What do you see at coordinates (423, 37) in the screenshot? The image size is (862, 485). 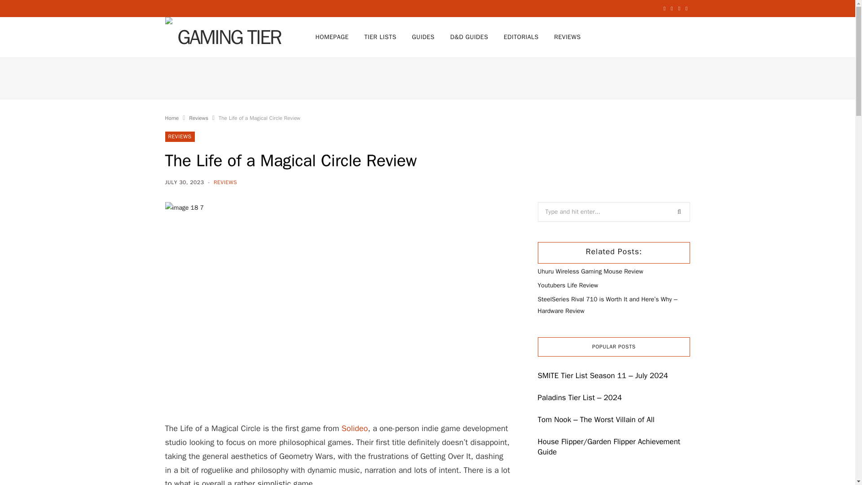 I see `GUIDES` at bounding box center [423, 37].